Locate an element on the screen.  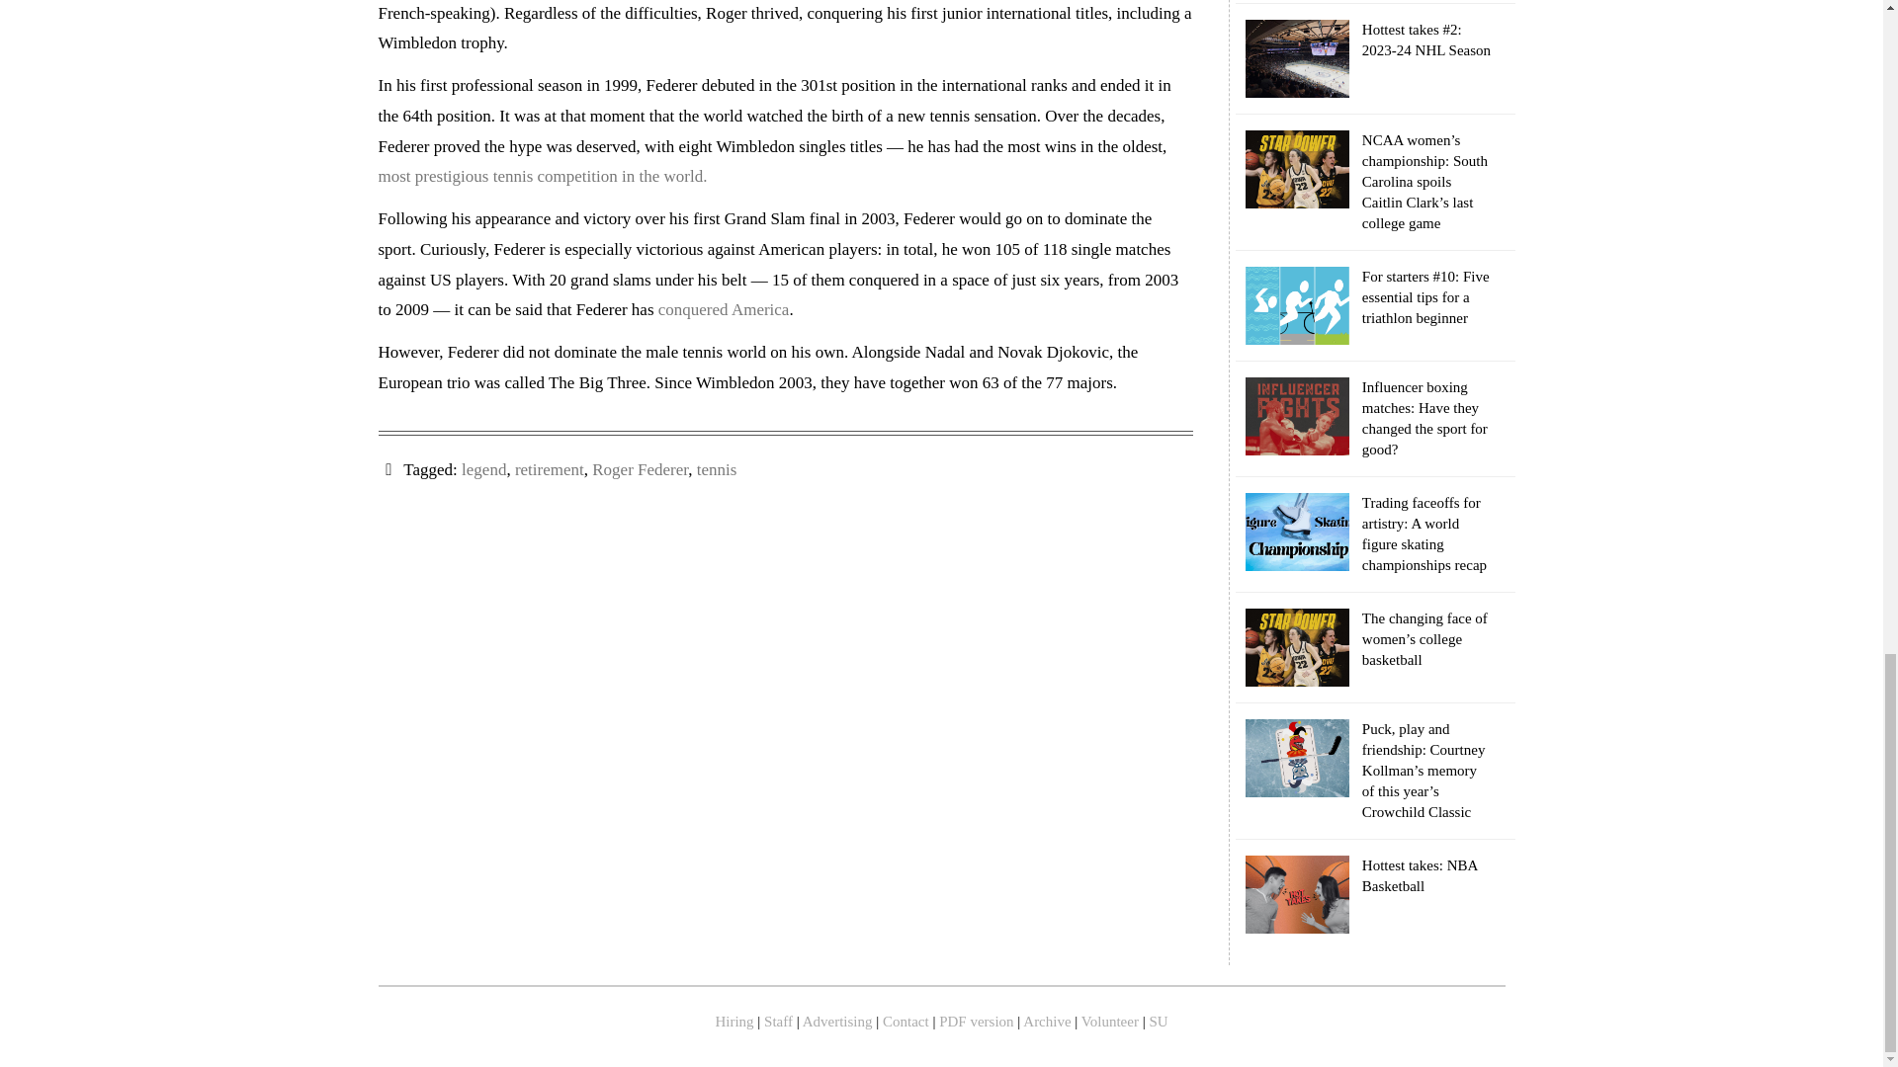
Roger Federer is located at coordinates (640, 468).